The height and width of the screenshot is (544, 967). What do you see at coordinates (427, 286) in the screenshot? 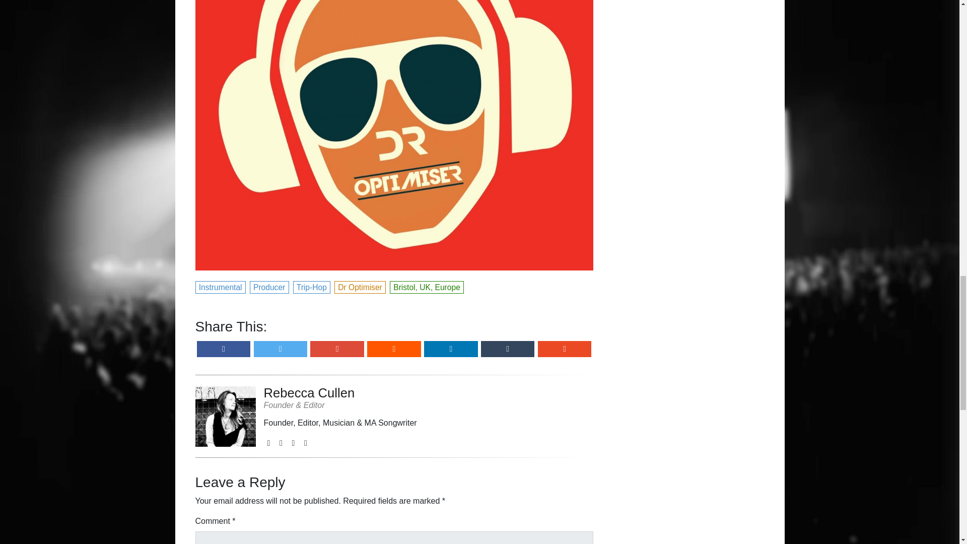
I see `Bristol, UK, Europe` at bounding box center [427, 286].